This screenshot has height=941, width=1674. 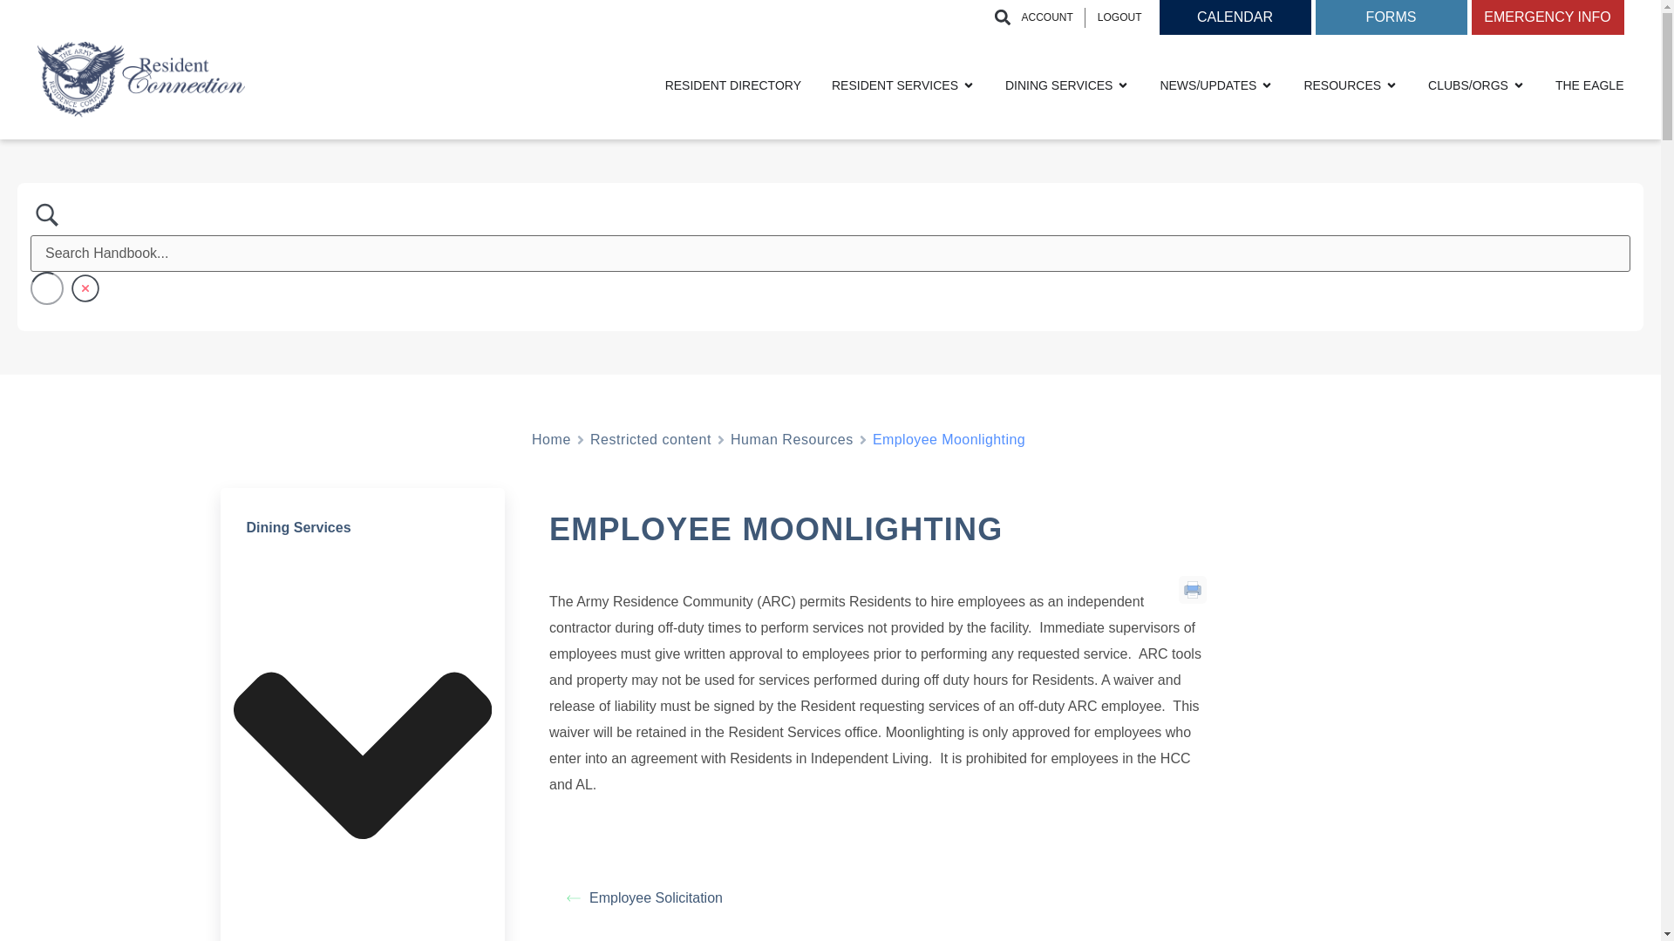 What do you see at coordinates (1046, 17) in the screenshot?
I see `ACCOUNT` at bounding box center [1046, 17].